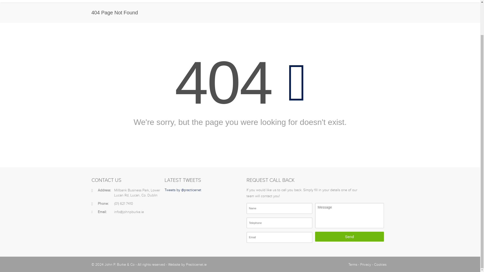 The width and height of the screenshot is (484, 272). I want to click on Practice News, so click(334, 1).